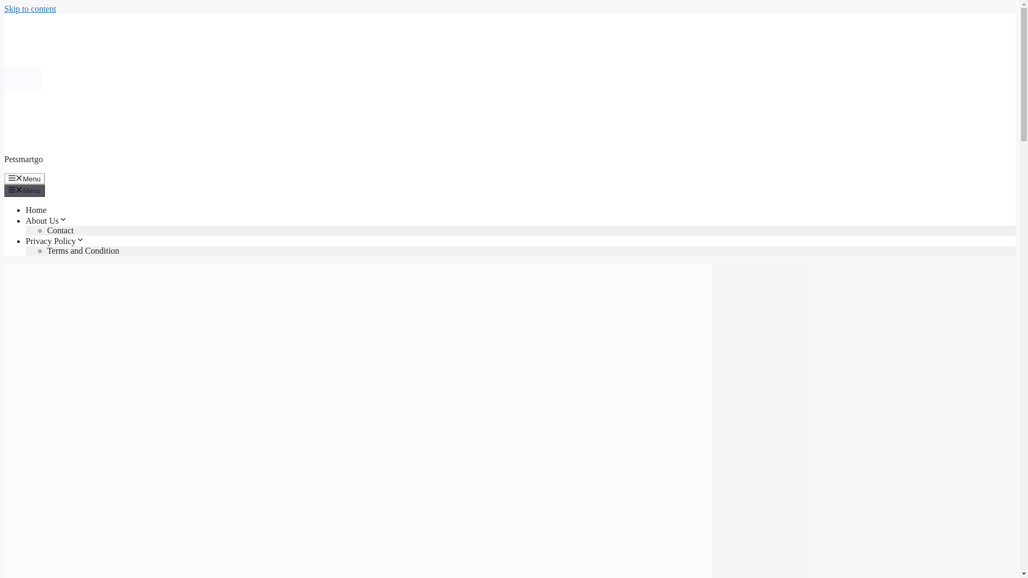  I want to click on Menu, so click(25, 191).